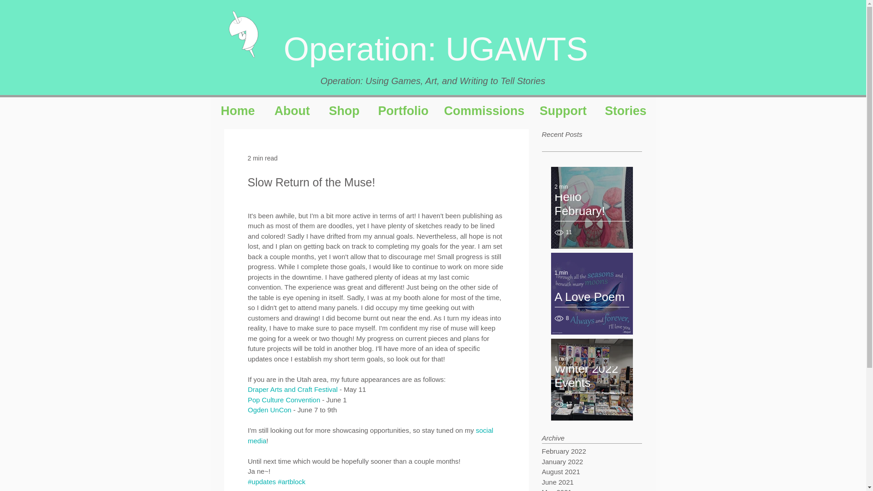 The height and width of the screenshot is (491, 873). What do you see at coordinates (561, 358) in the screenshot?
I see `1 min` at bounding box center [561, 358].